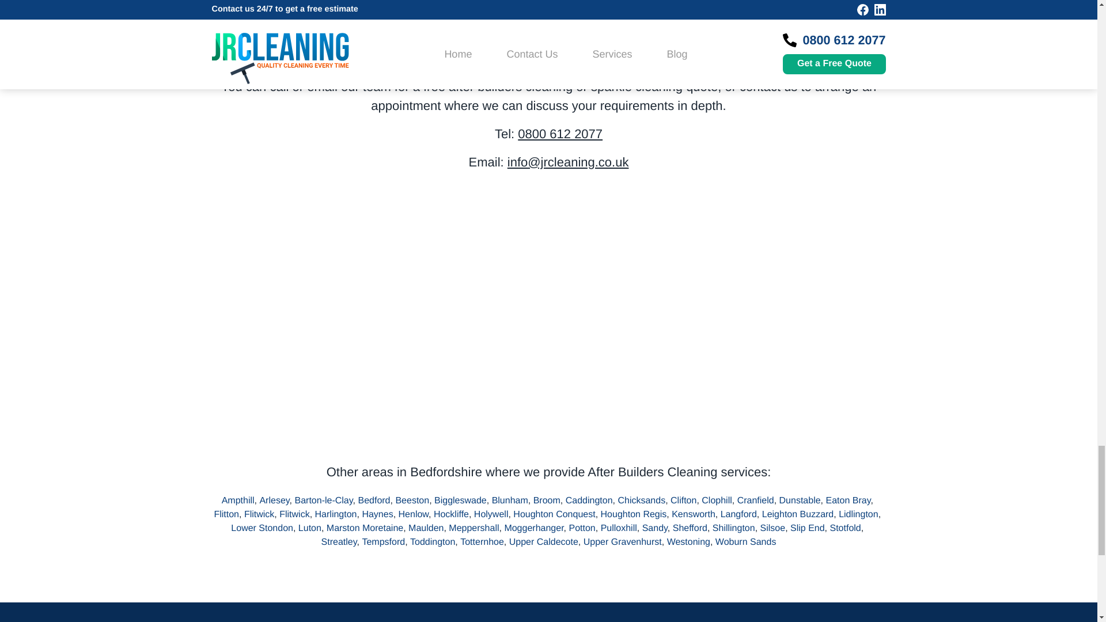 The width and height of the screenshot is (1106, 622). Describe the element at coordinates (415, 500) in the screenshot. I see `Beeston` at that location.